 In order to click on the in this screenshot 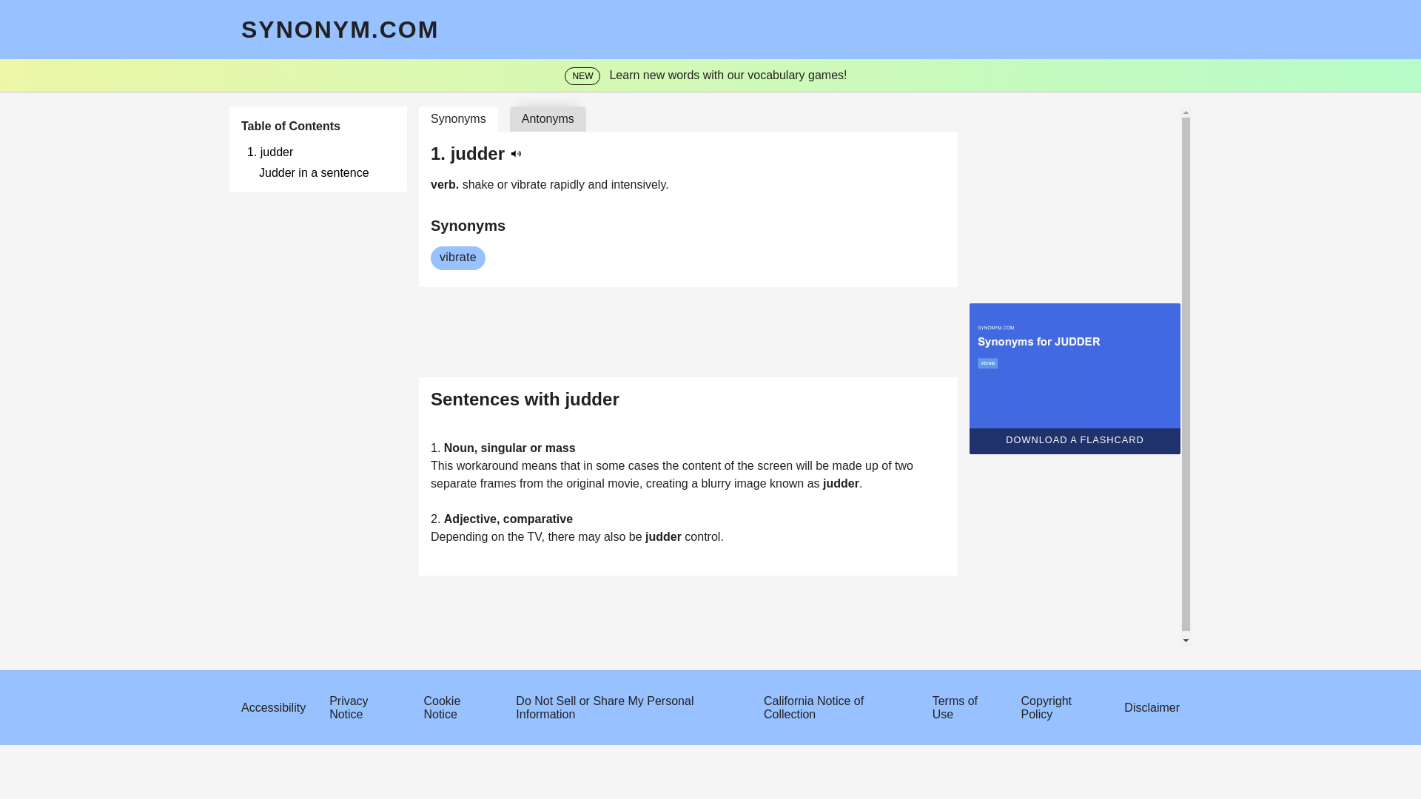, I will do `click(667, 584)`.